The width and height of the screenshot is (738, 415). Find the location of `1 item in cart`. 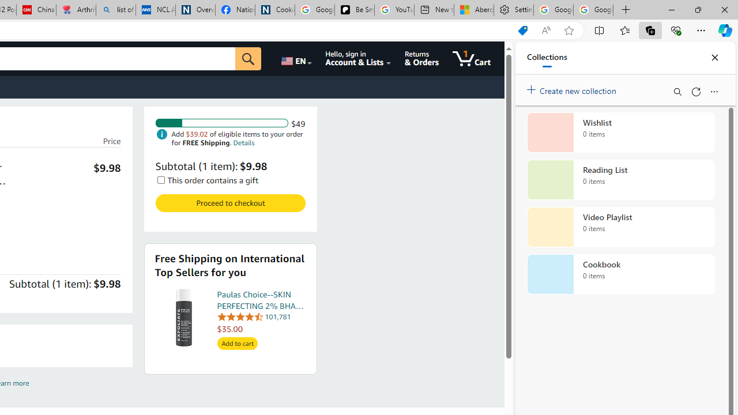

1 item in cart is located at coordinates (472, 59).